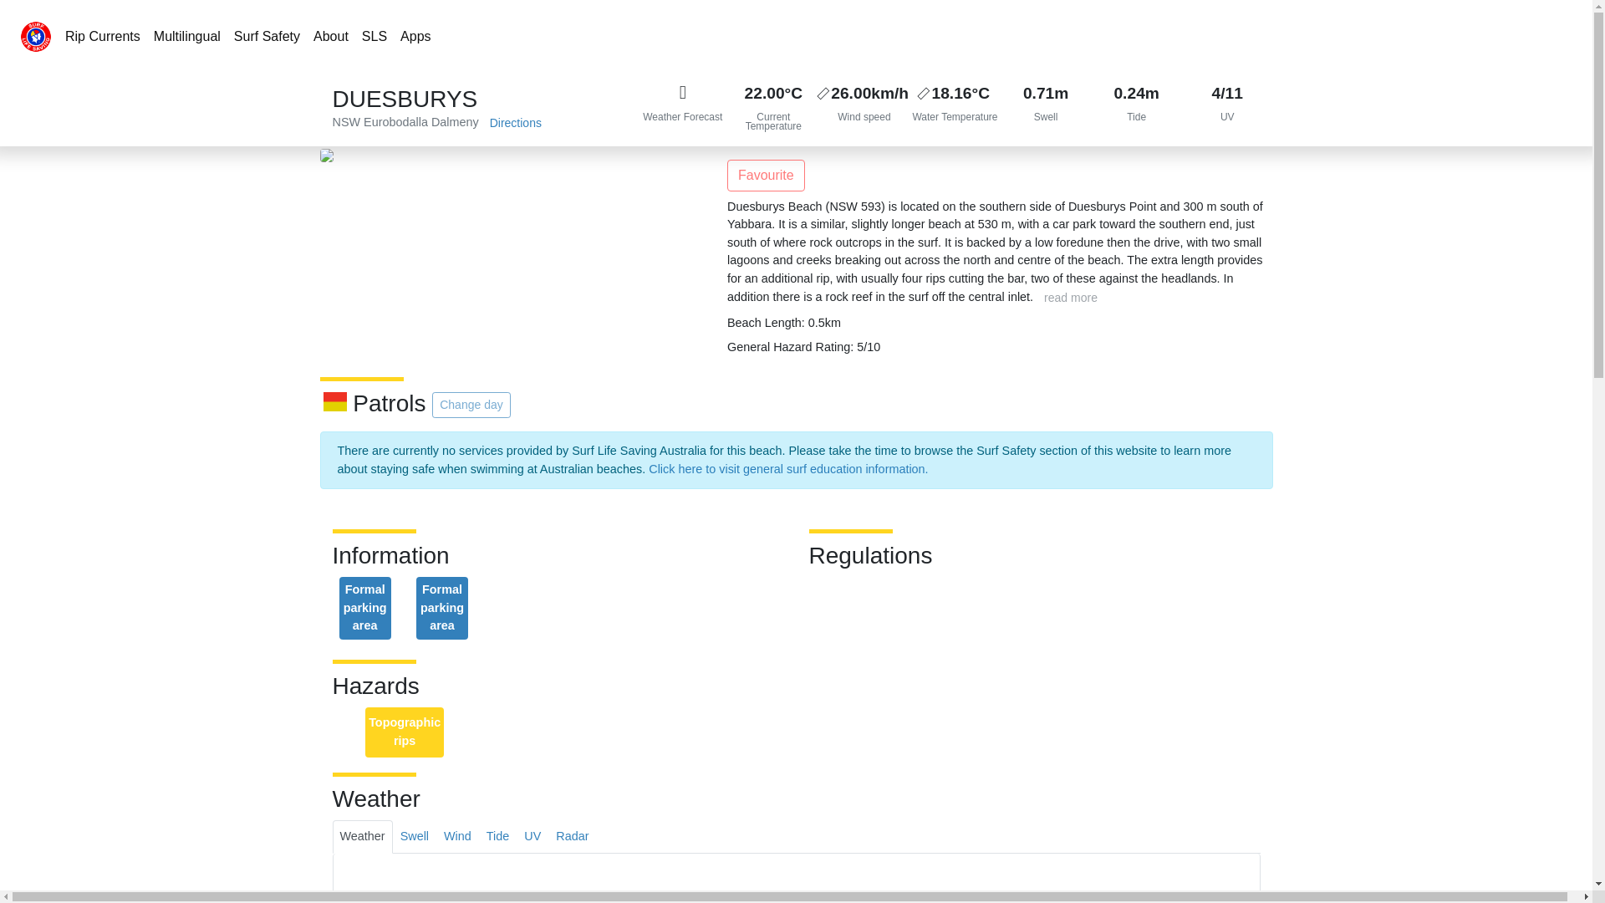 Image resolution: width=1605 pixels, height=903 pixels. I want to click on Tide, so click(497, 836).